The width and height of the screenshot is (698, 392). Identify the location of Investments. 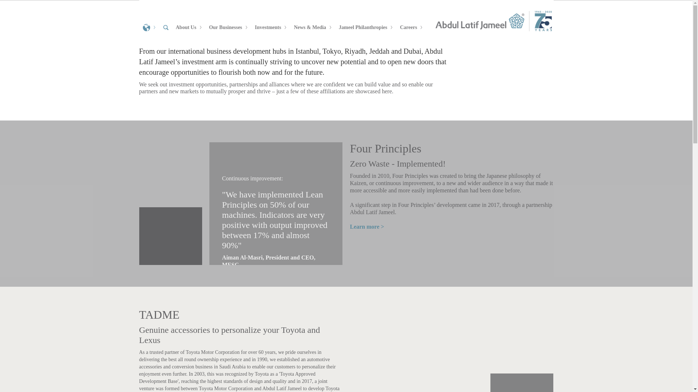
(270, 28).